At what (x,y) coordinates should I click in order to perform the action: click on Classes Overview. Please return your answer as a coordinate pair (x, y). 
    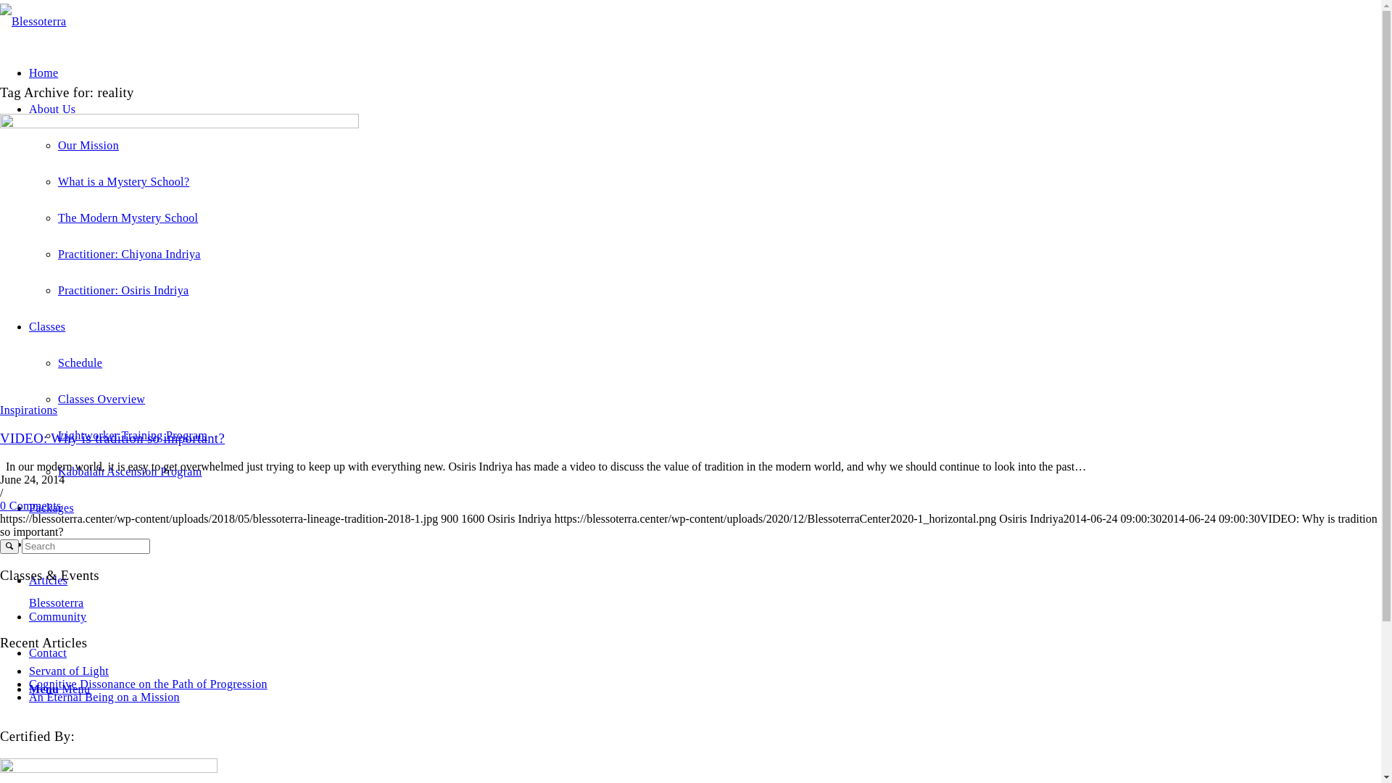
    Looking at the image, I should click on (101, 399).